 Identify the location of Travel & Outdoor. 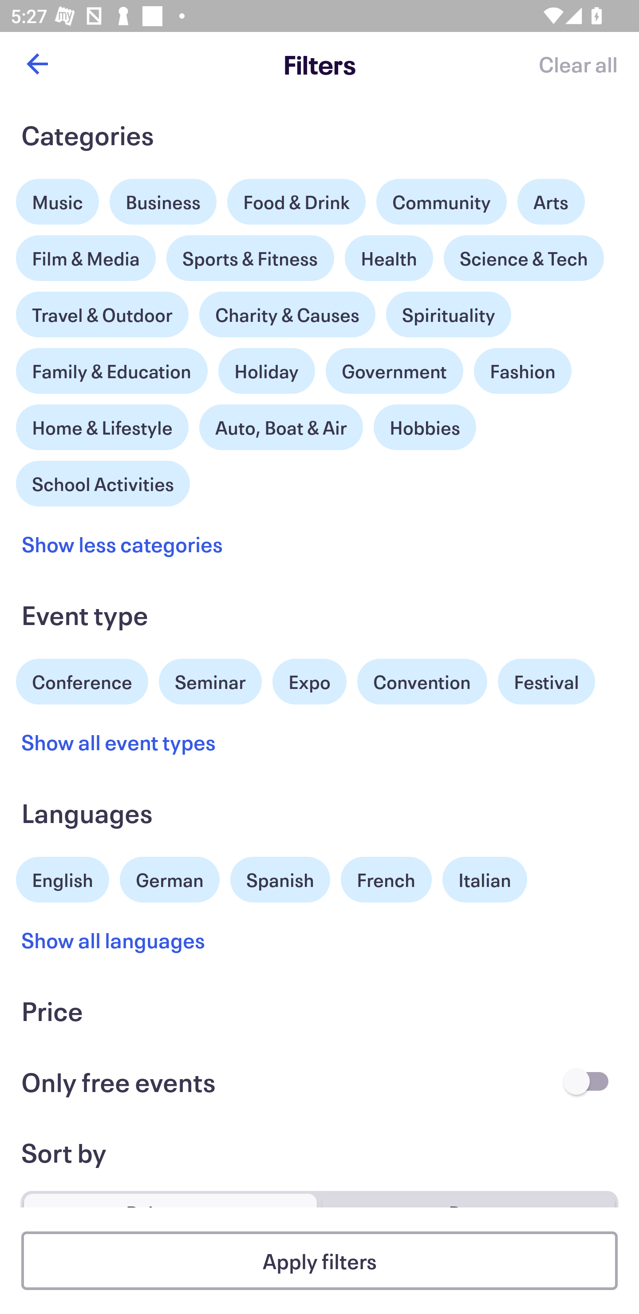
(102, 311).